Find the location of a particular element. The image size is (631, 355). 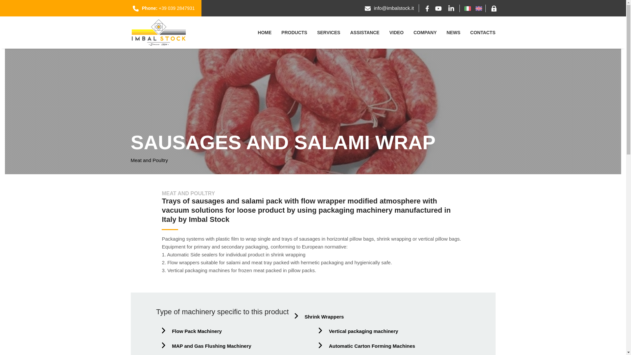

HOME is located at coordinates (264, 33).